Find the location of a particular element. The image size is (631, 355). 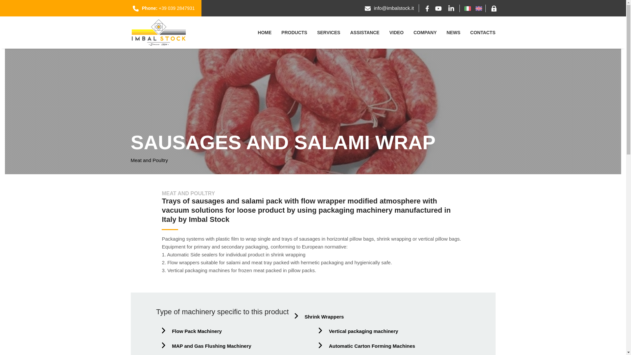

HOME is located at coordinates (264, 33).